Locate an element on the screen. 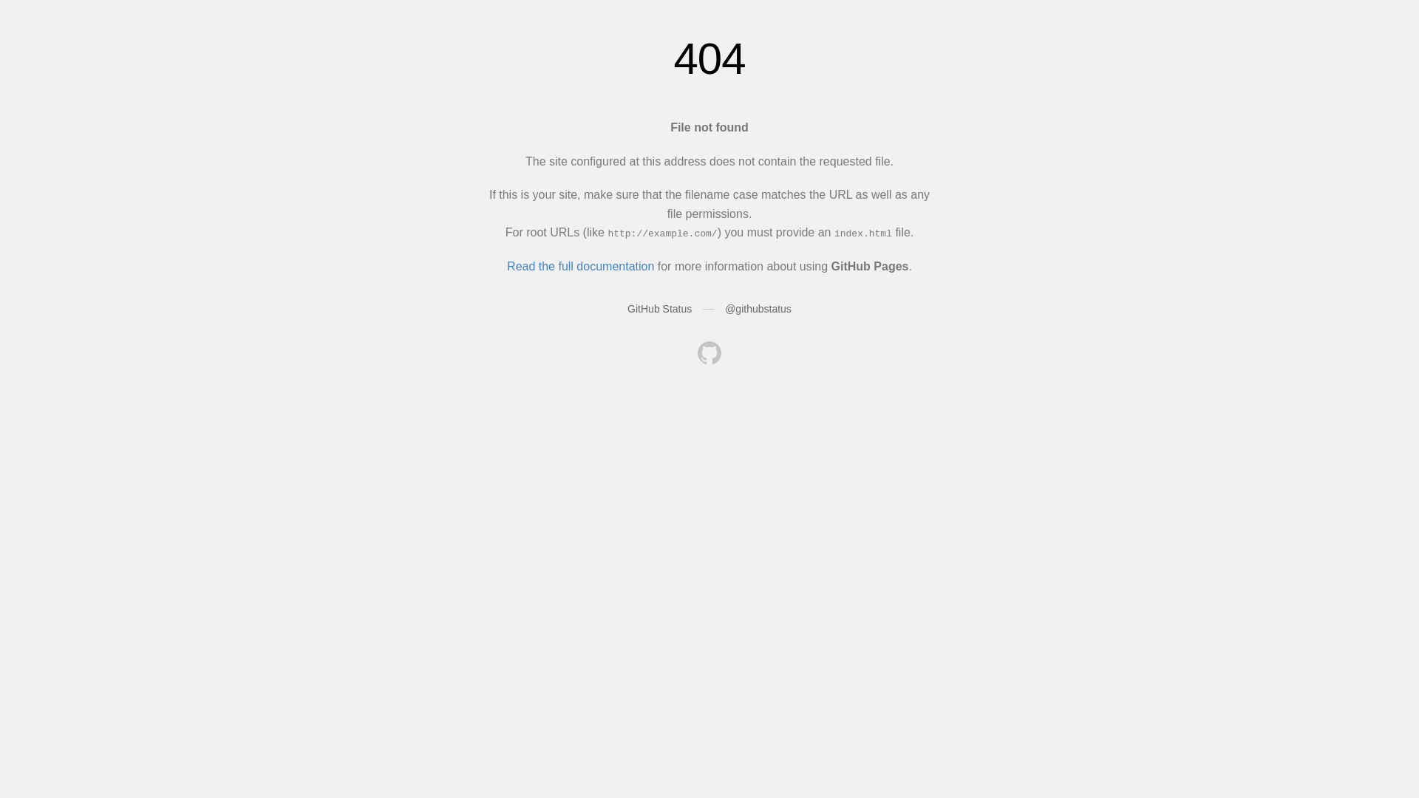 This screenshot has height=798, width=1419. GitHub Status is located at coordinates (659, 309).